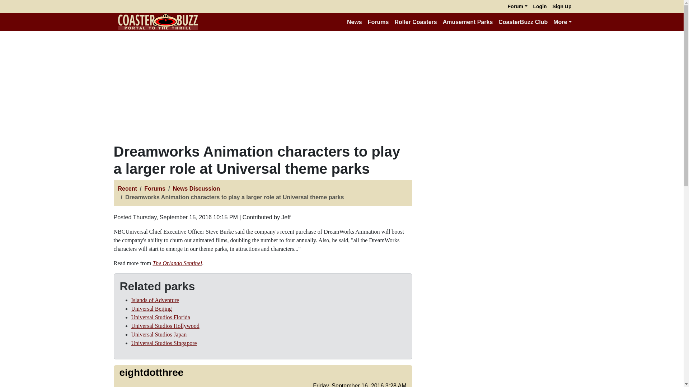  What do you see at coordinates (159, 334) in the screenshot?
I see `Universal Studios Japan` at bounding box center [159, 334].